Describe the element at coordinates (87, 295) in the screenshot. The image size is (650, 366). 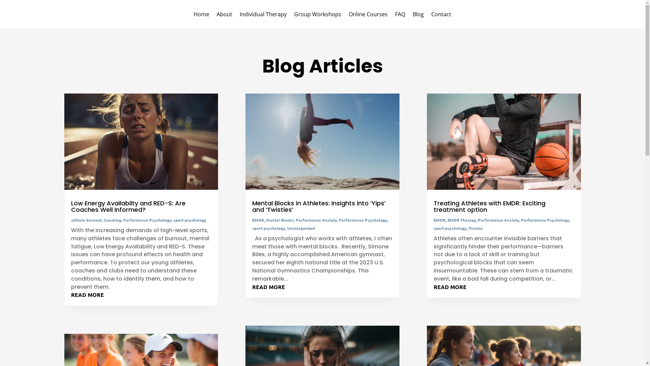
I see `READ MORE` at that location.